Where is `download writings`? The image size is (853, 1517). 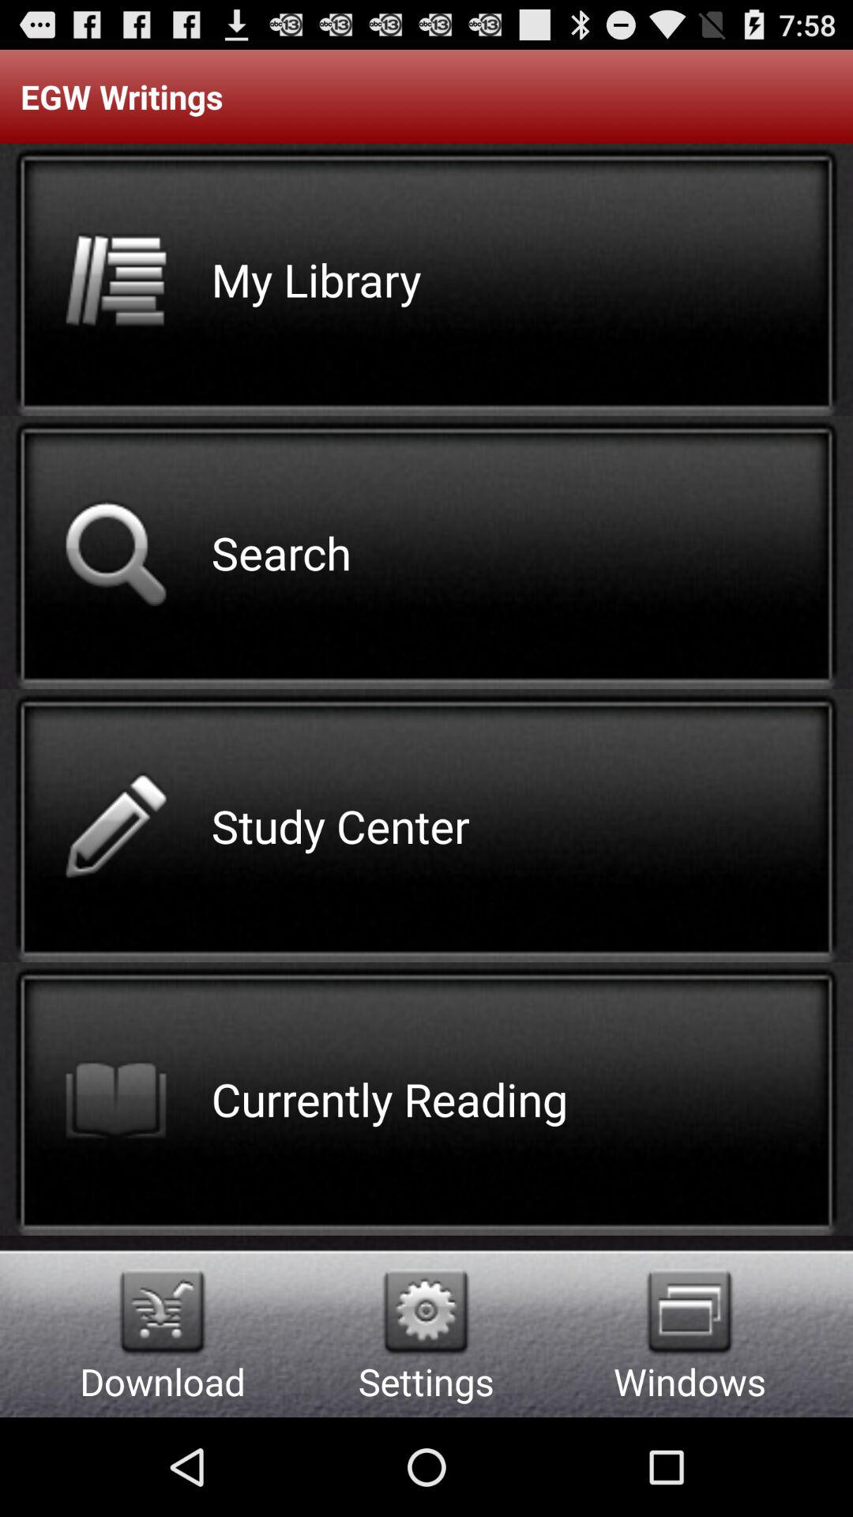
download writings is located at coordinates (163, 1312).